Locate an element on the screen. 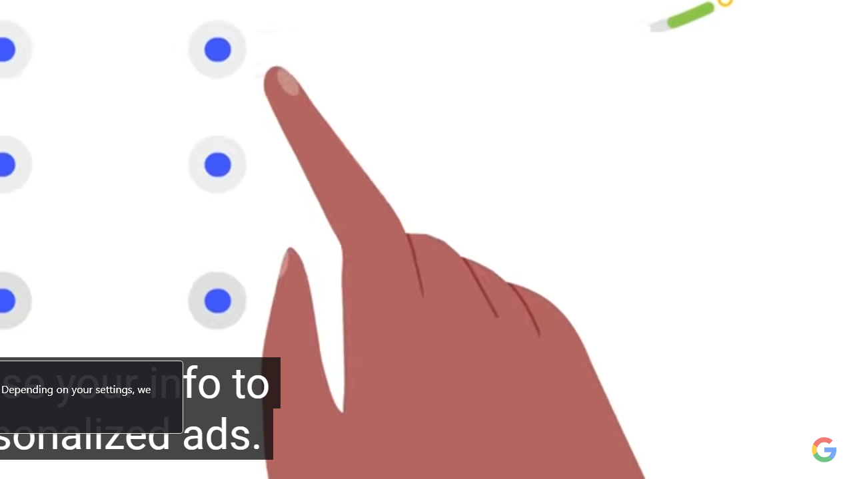 The width and height of the screenshot is (853, 479). Settings is located at coordinates (782, 461).